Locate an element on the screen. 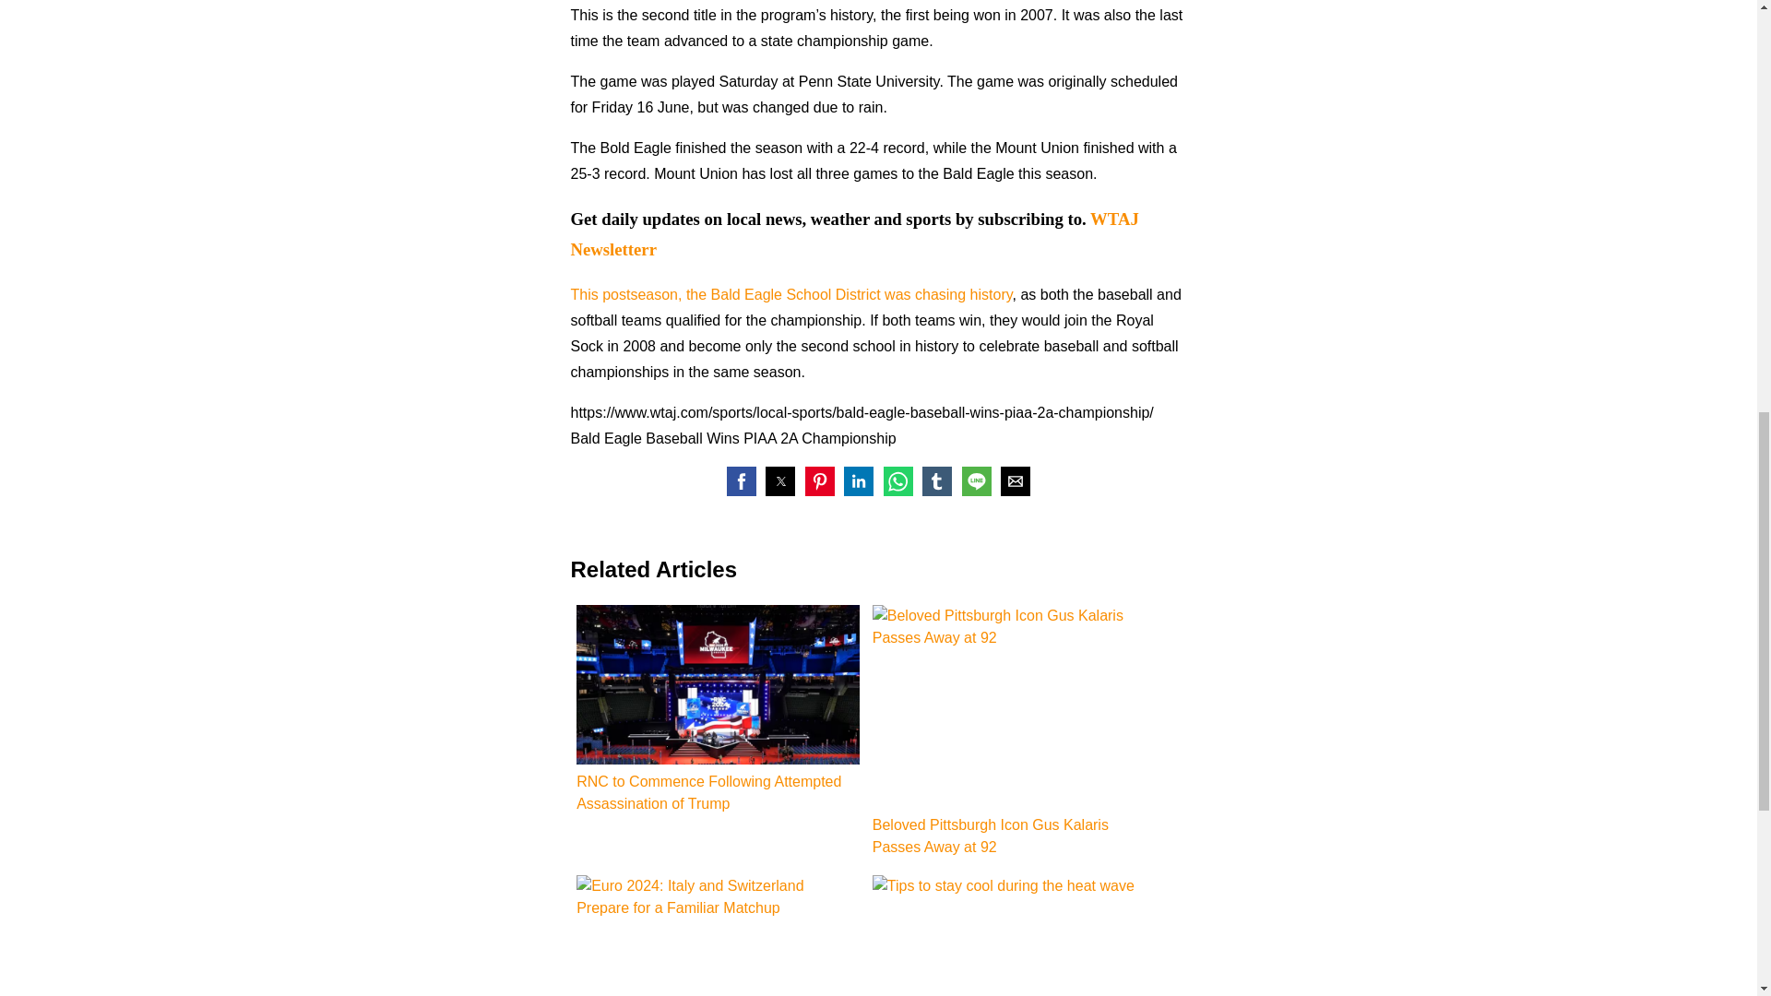 This screenshot has width=1771, height=996. RNC to Commence Following Attempted Assassination of Trump is located at coordinates (718, 710).